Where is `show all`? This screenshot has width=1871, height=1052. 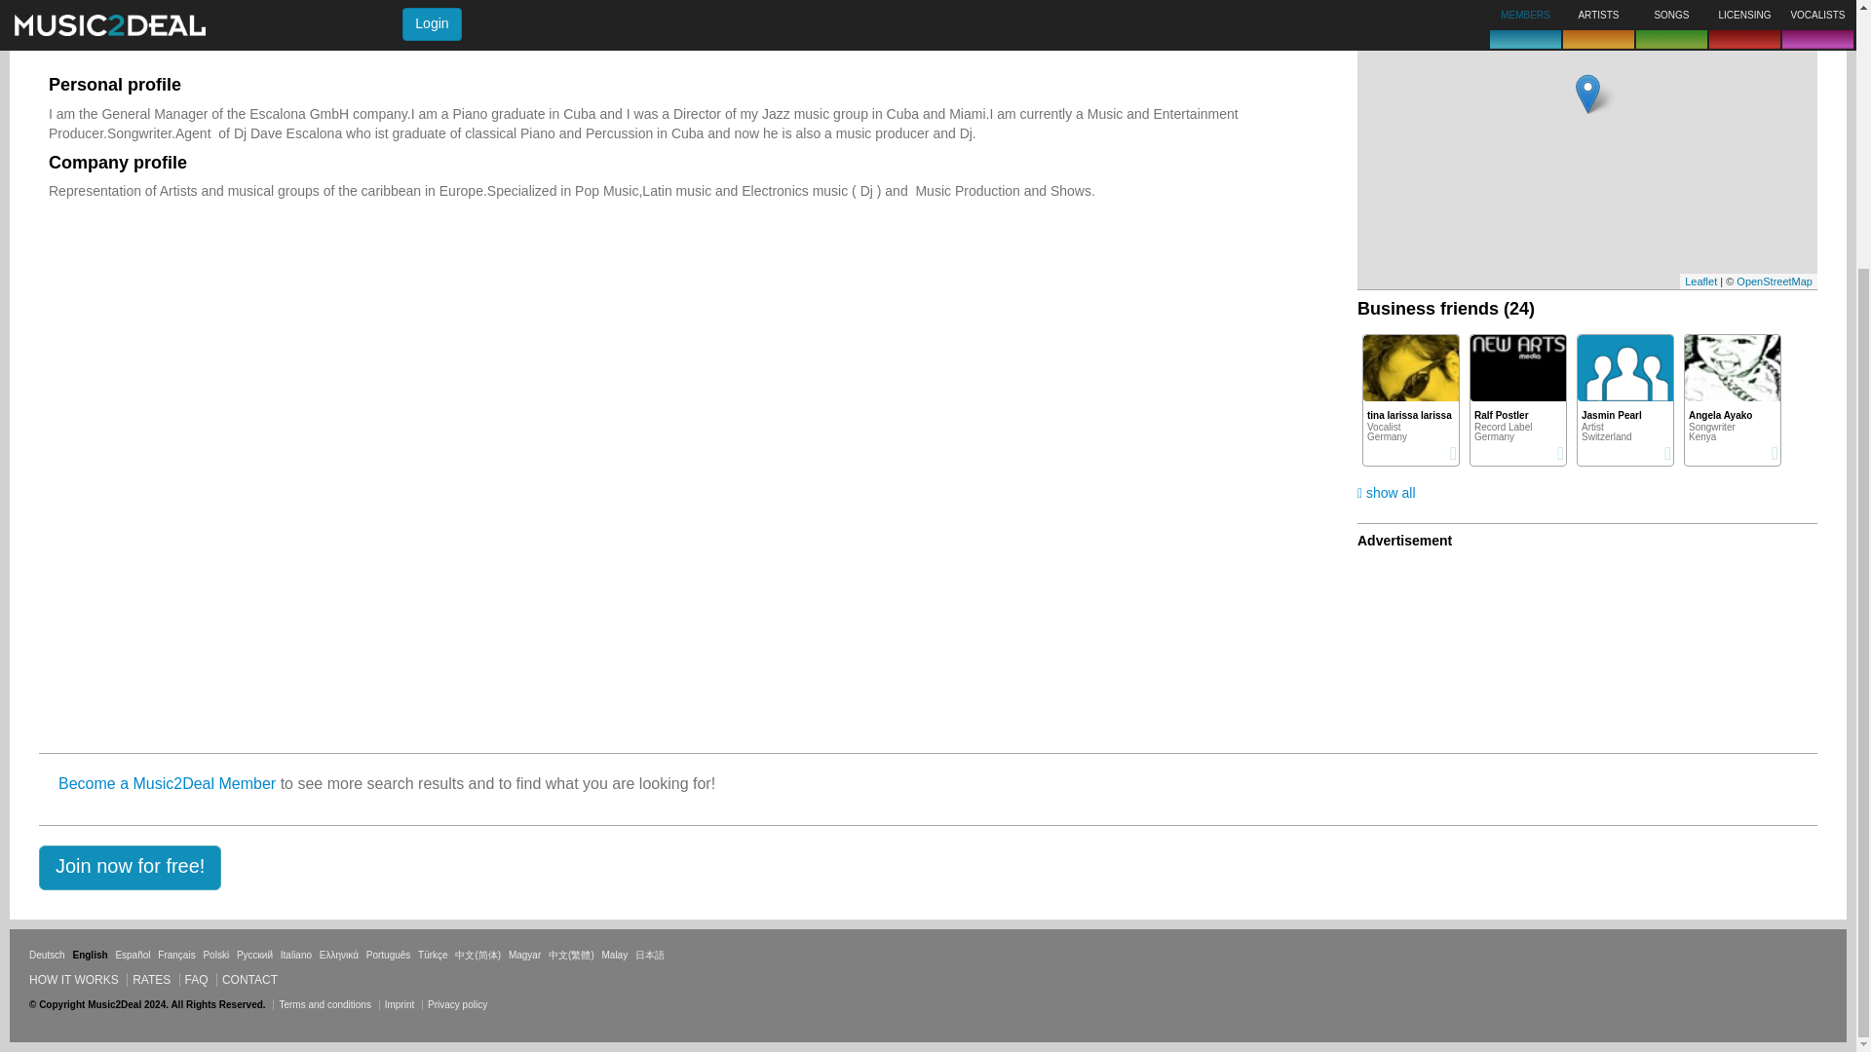 show all is located at coordinates (1387, 493).